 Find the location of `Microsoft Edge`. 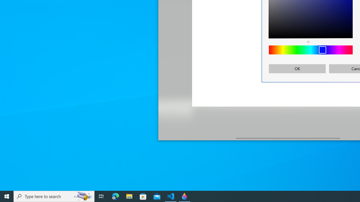

Microsoft Edge is located at coordinates (116, 196).